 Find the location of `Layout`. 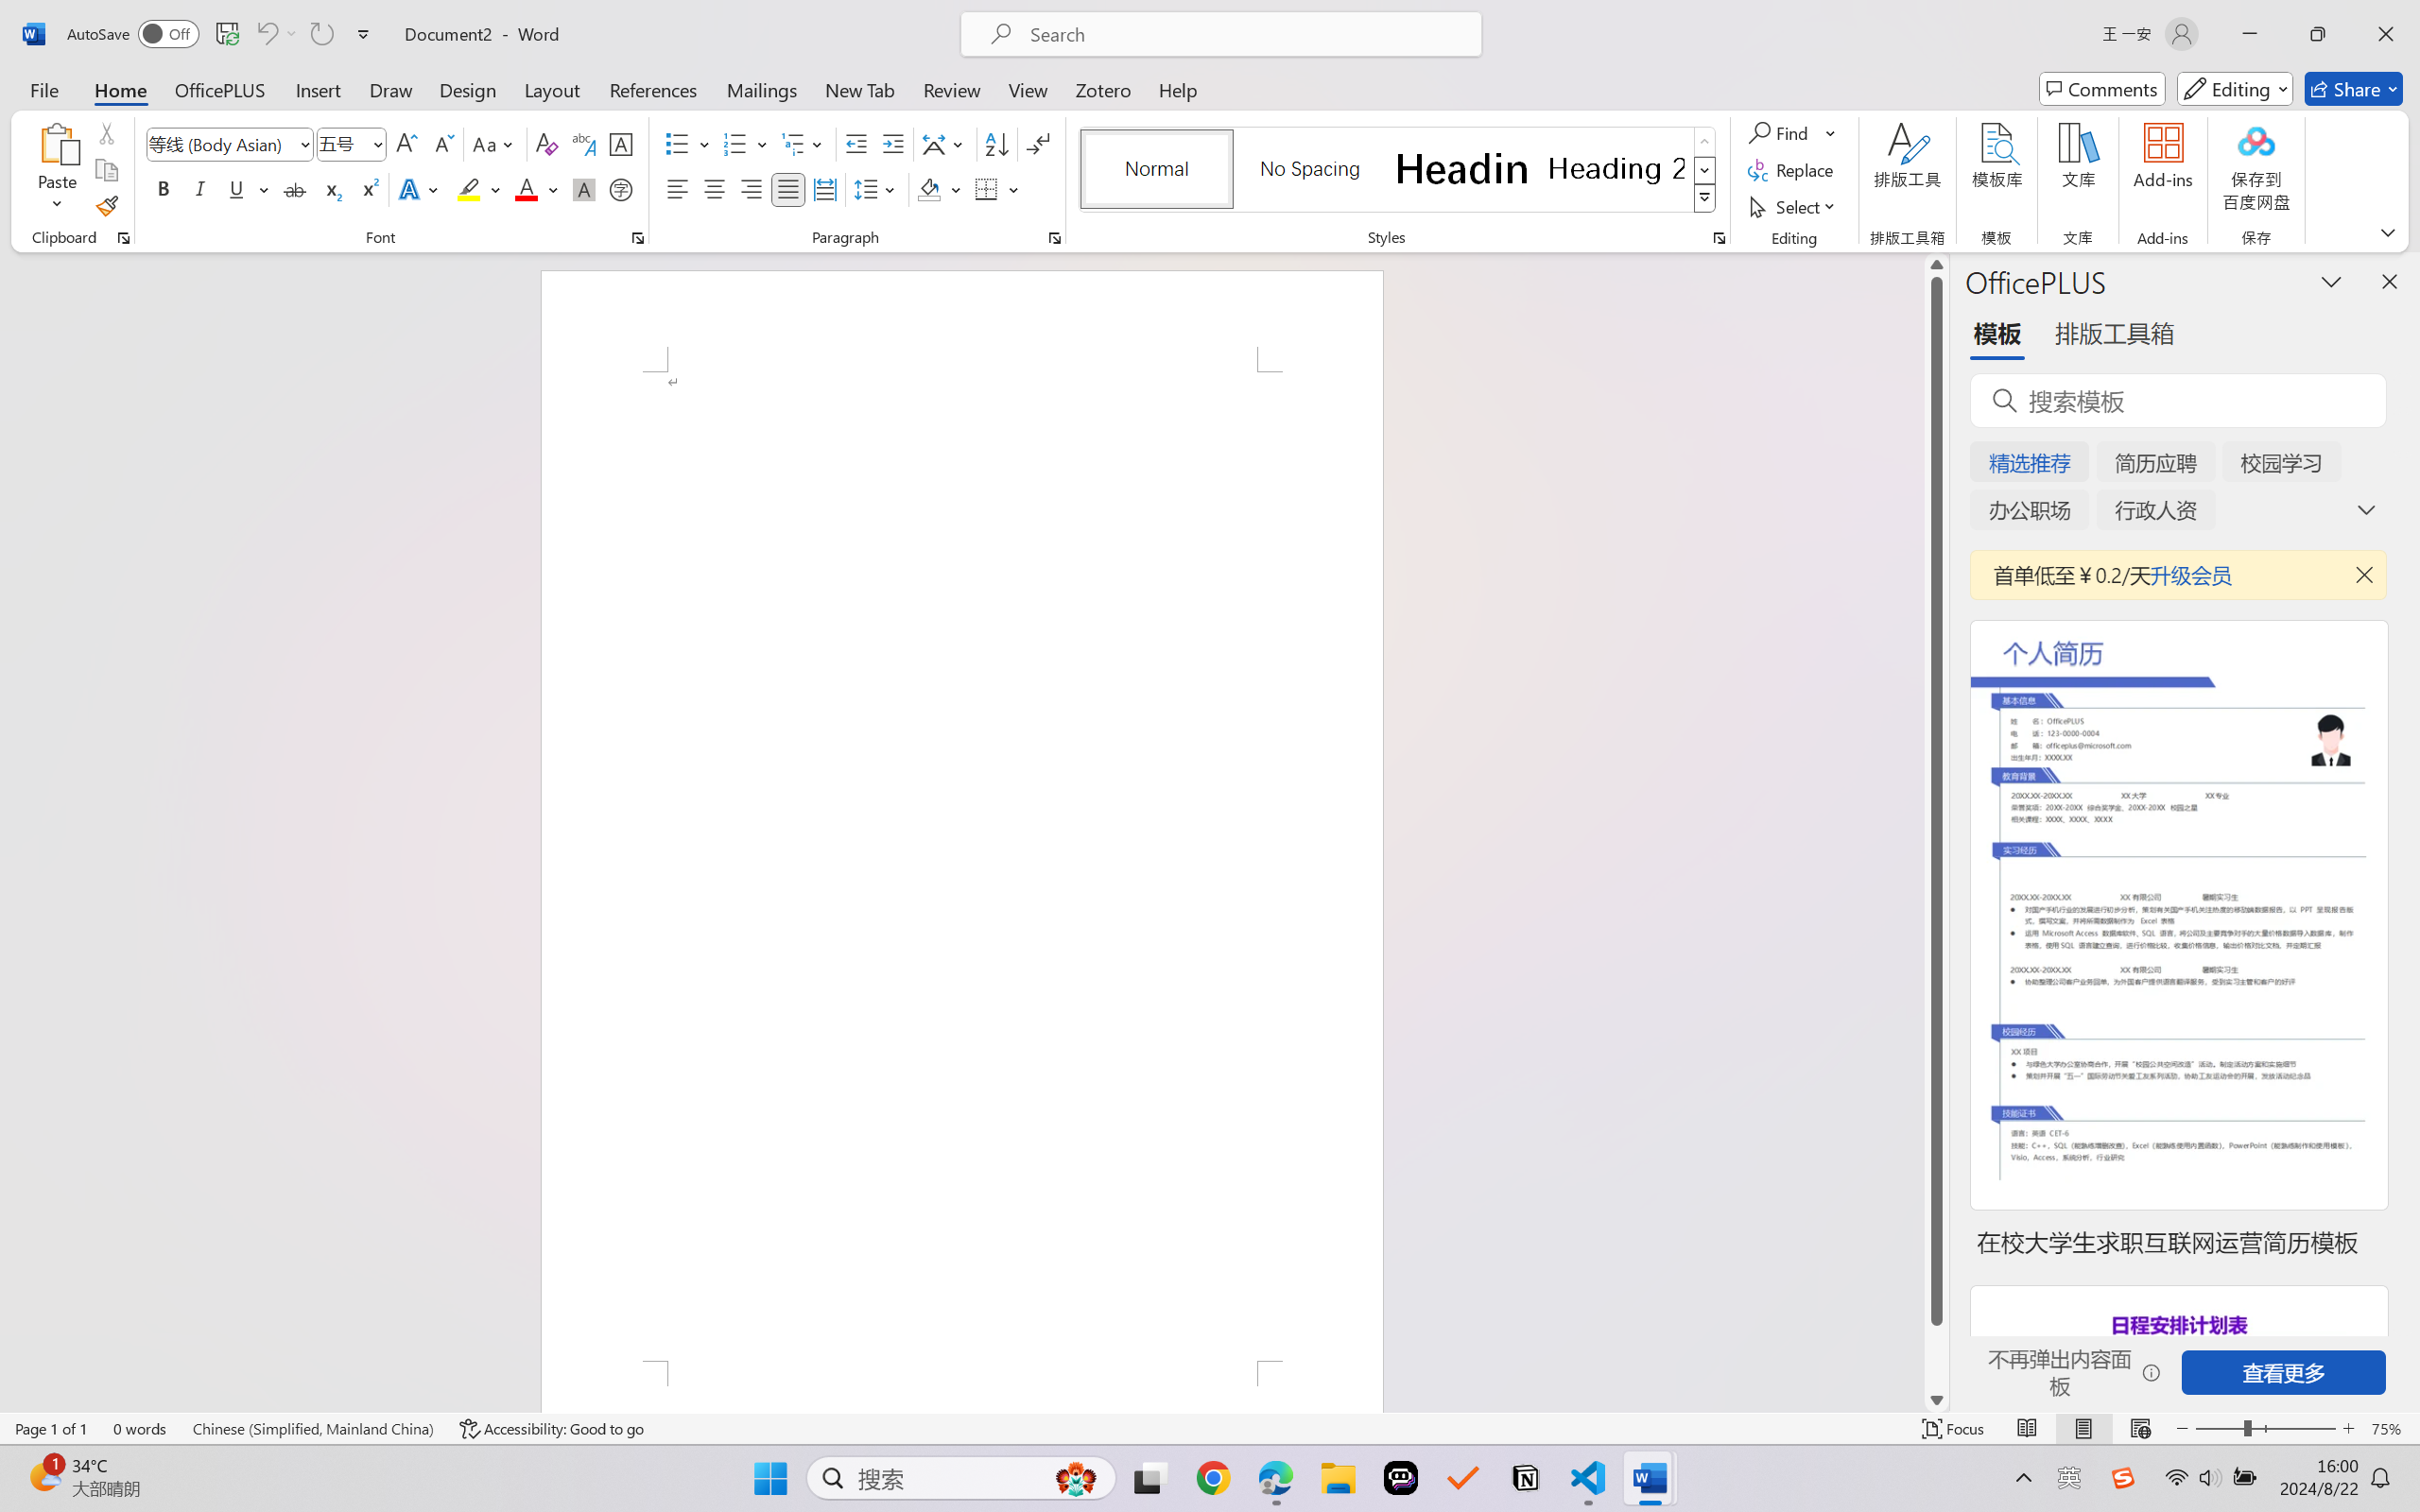

Layout is located at coordinates (552, 89).